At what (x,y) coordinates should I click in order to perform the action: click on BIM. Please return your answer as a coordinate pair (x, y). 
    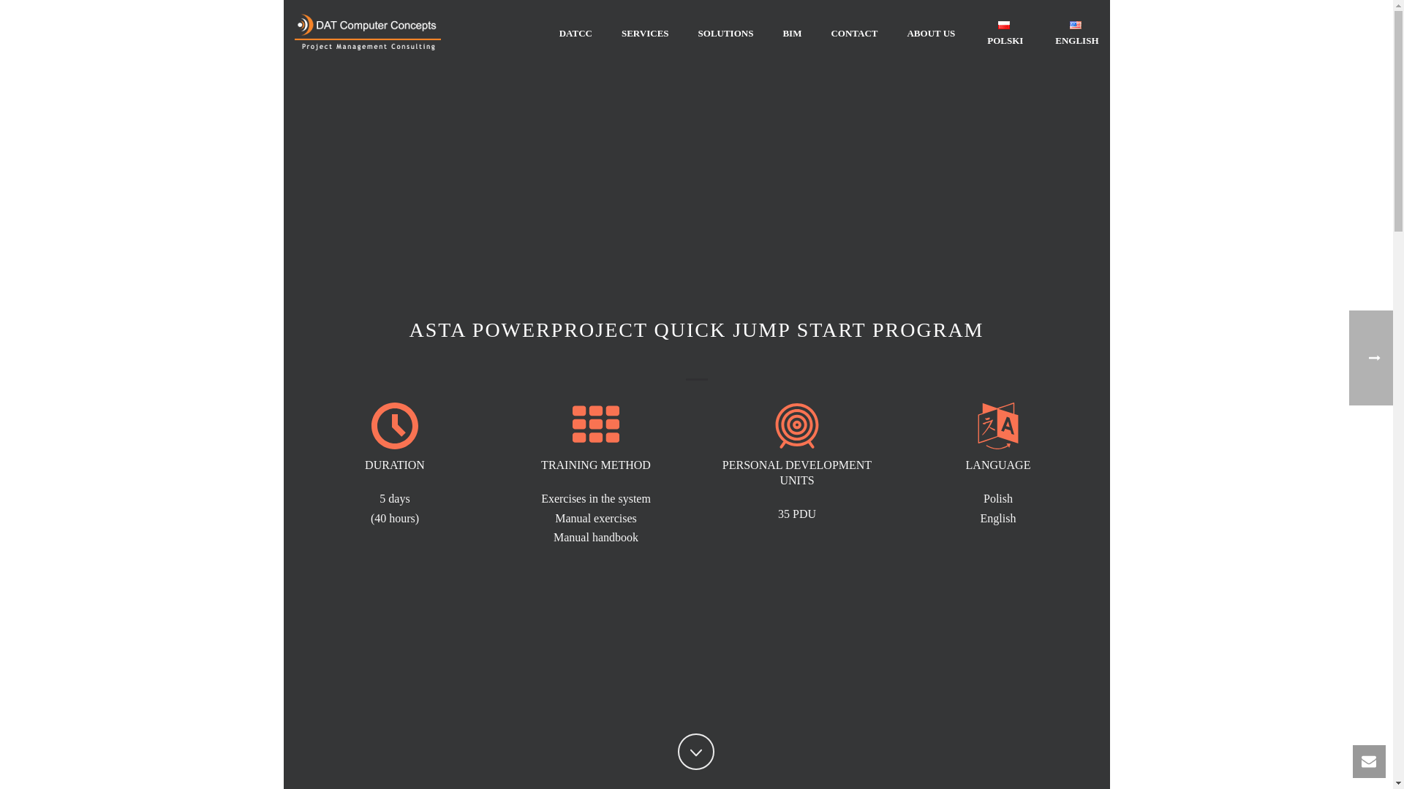
    Looking at the image, I should click on (791, 34).